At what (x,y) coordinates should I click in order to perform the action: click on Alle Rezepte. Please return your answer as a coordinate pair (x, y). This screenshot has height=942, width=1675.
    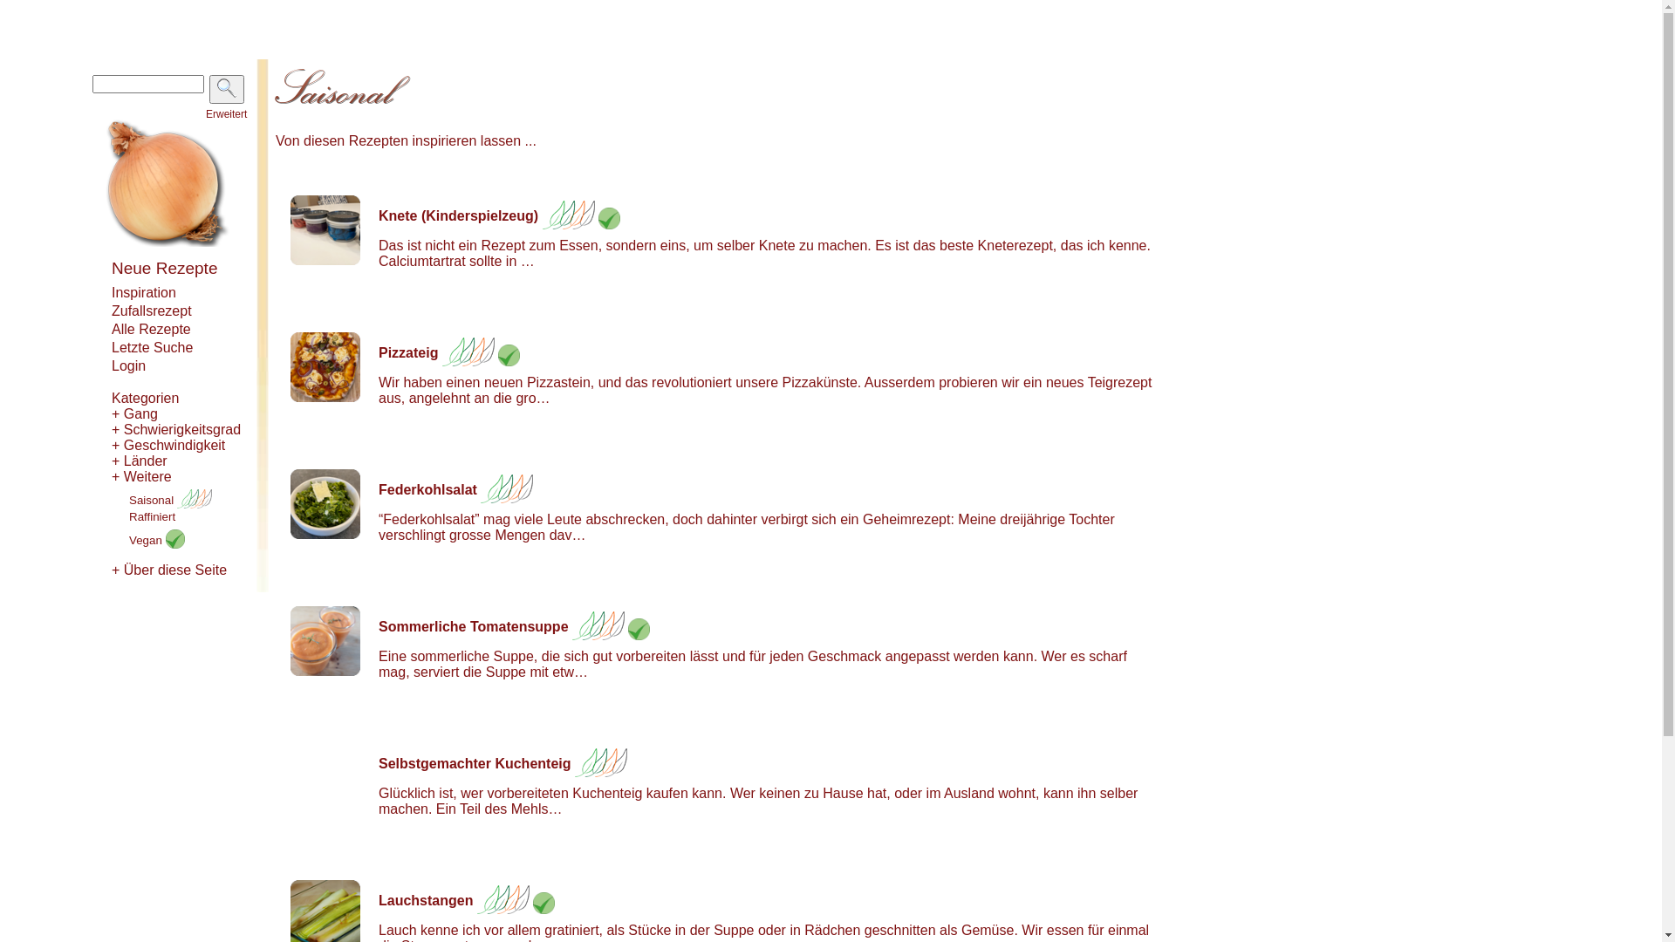
    Looking at the image, I should click on (152, 330).